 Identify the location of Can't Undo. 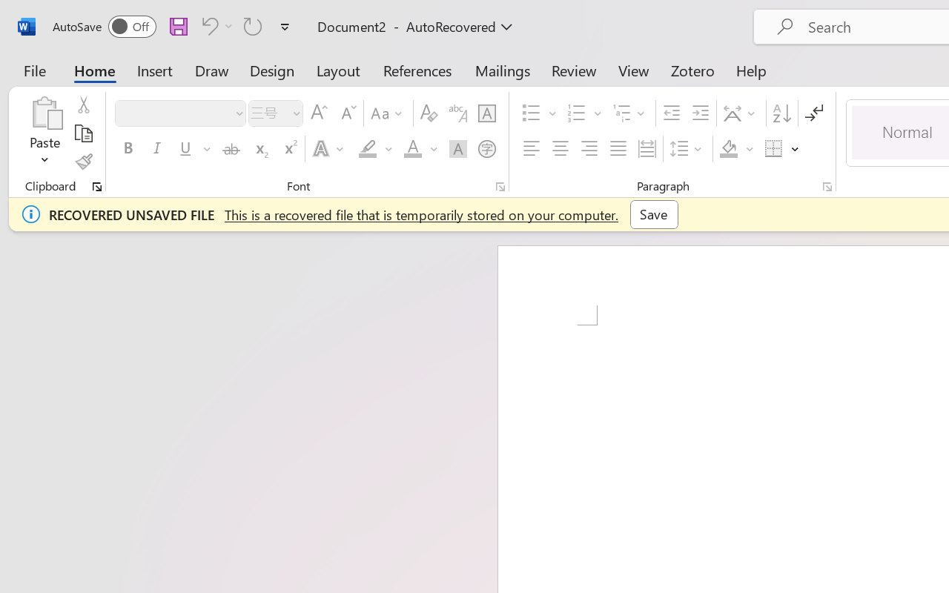
(215, 26).